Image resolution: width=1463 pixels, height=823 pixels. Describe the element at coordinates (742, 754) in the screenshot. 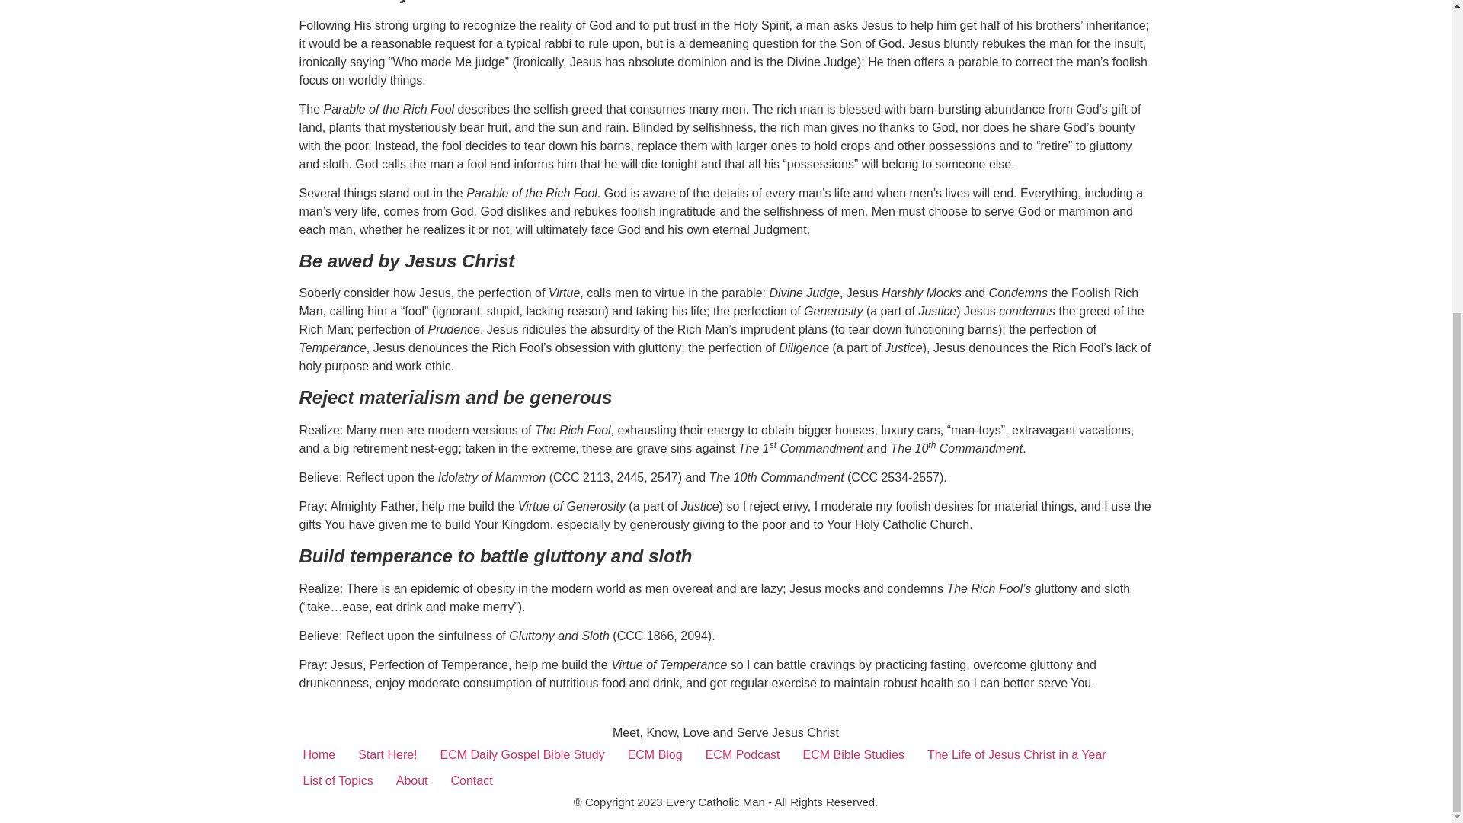

I see `ECM Podcast` at that location.